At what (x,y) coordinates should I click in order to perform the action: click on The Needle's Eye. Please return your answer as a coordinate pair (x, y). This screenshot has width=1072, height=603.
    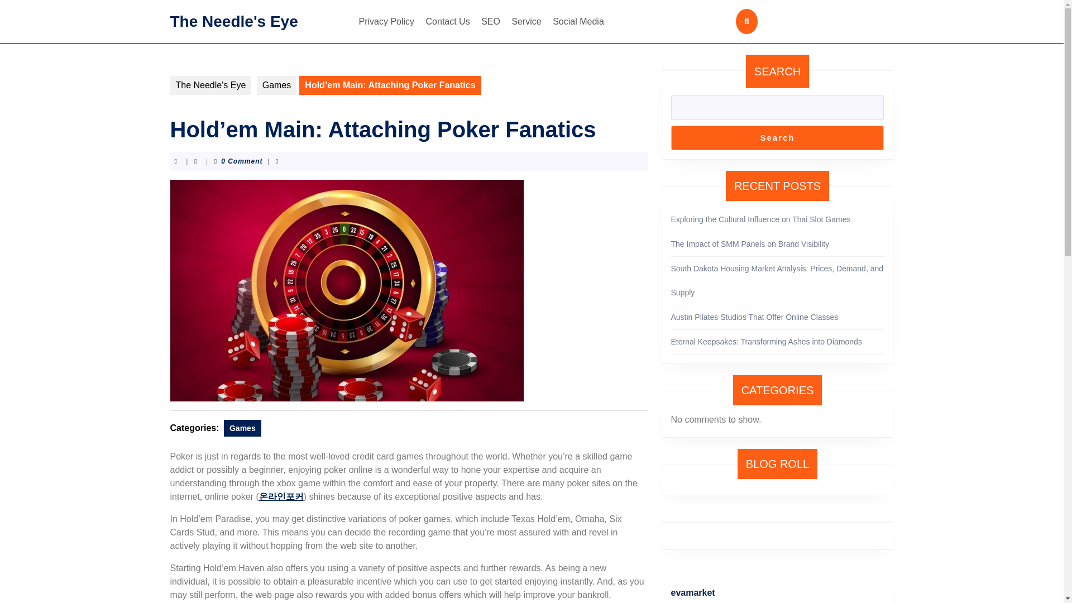
    Looking at the image, I should click on (210, 85).